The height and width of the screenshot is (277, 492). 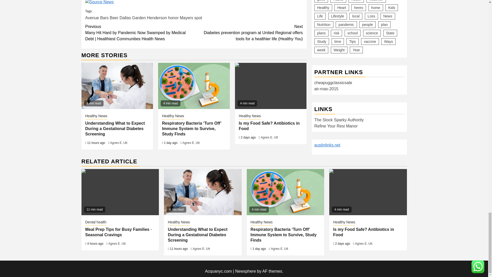 What do you see at coordinates (173, 17) in the screenshot?
I see `honor` at bounding box center [173, 17].